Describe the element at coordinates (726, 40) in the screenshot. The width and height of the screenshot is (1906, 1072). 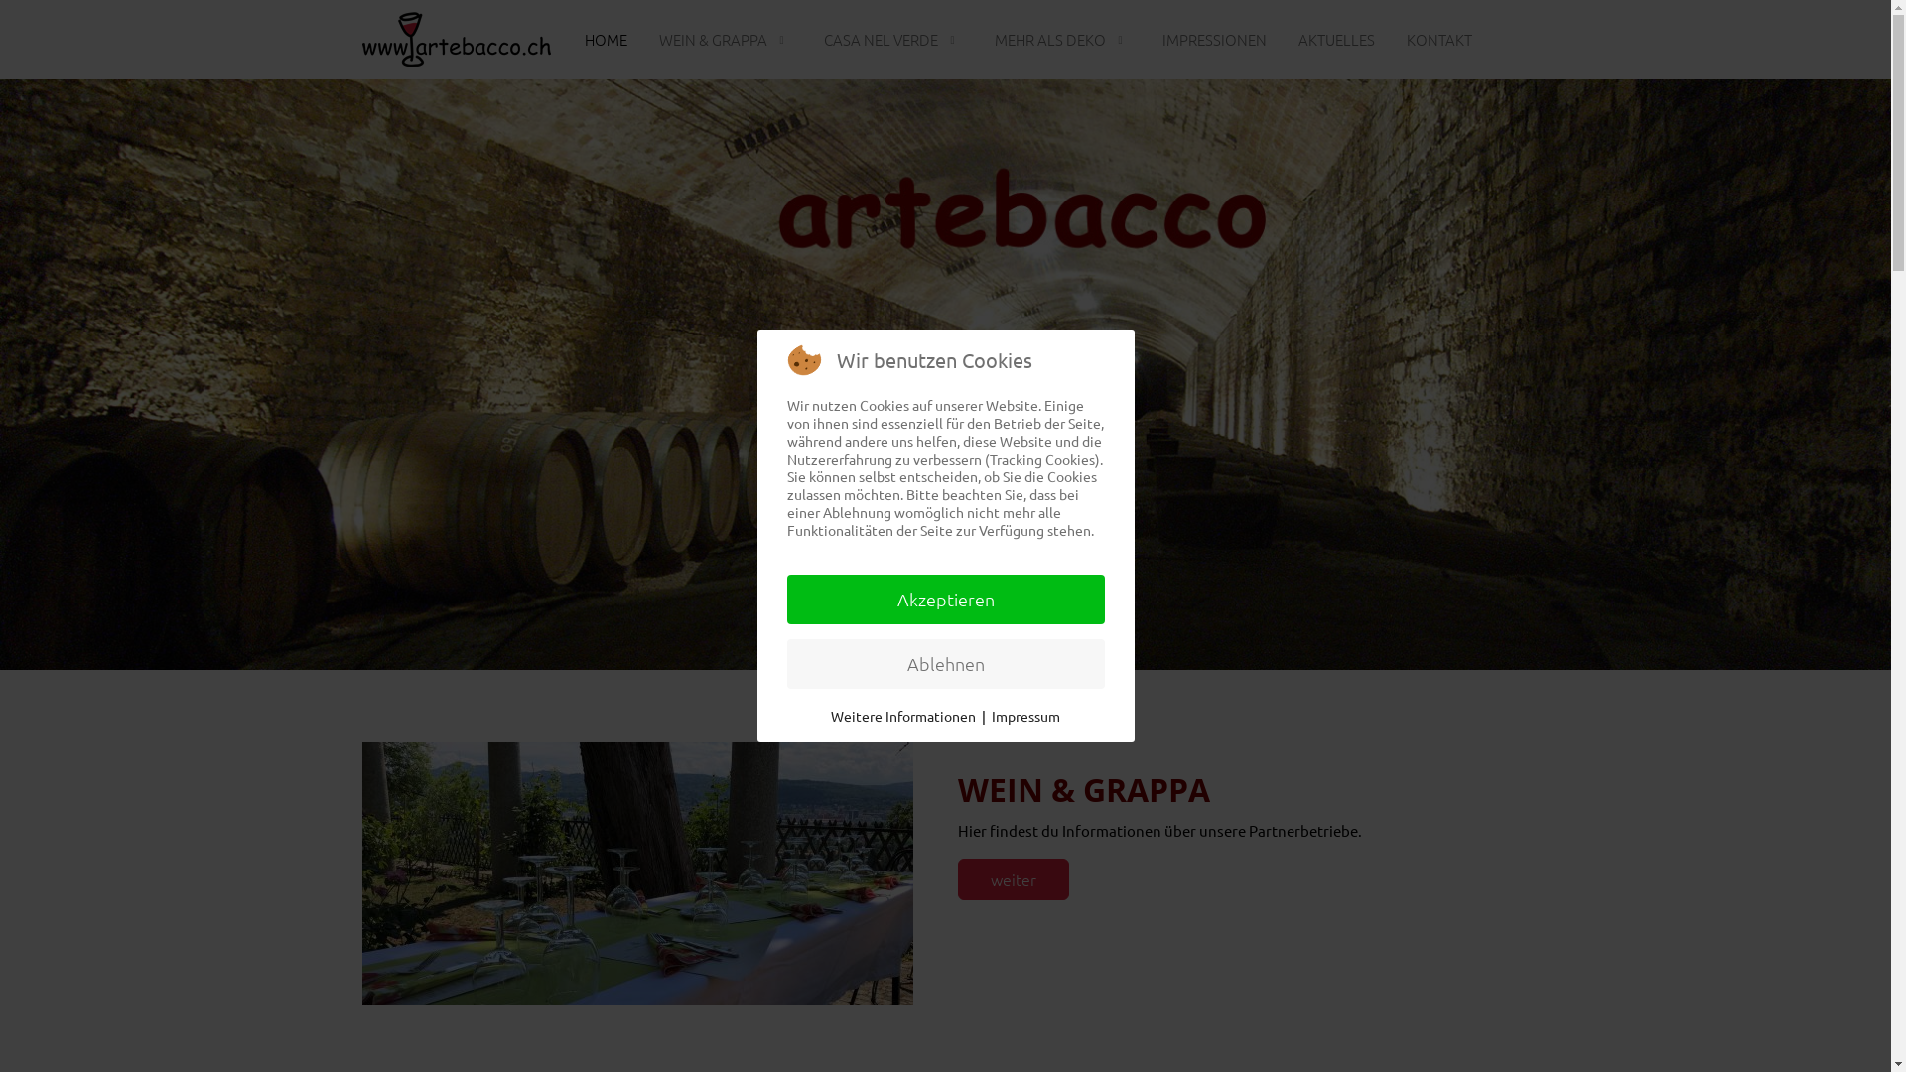
I see `WEIN & GRAPPA` at that location.